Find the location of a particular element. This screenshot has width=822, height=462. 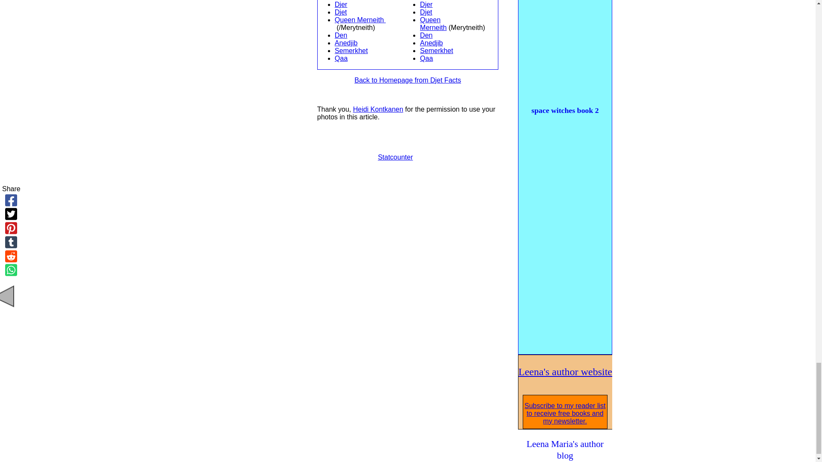

Djet is located at coordinates (426, 12).